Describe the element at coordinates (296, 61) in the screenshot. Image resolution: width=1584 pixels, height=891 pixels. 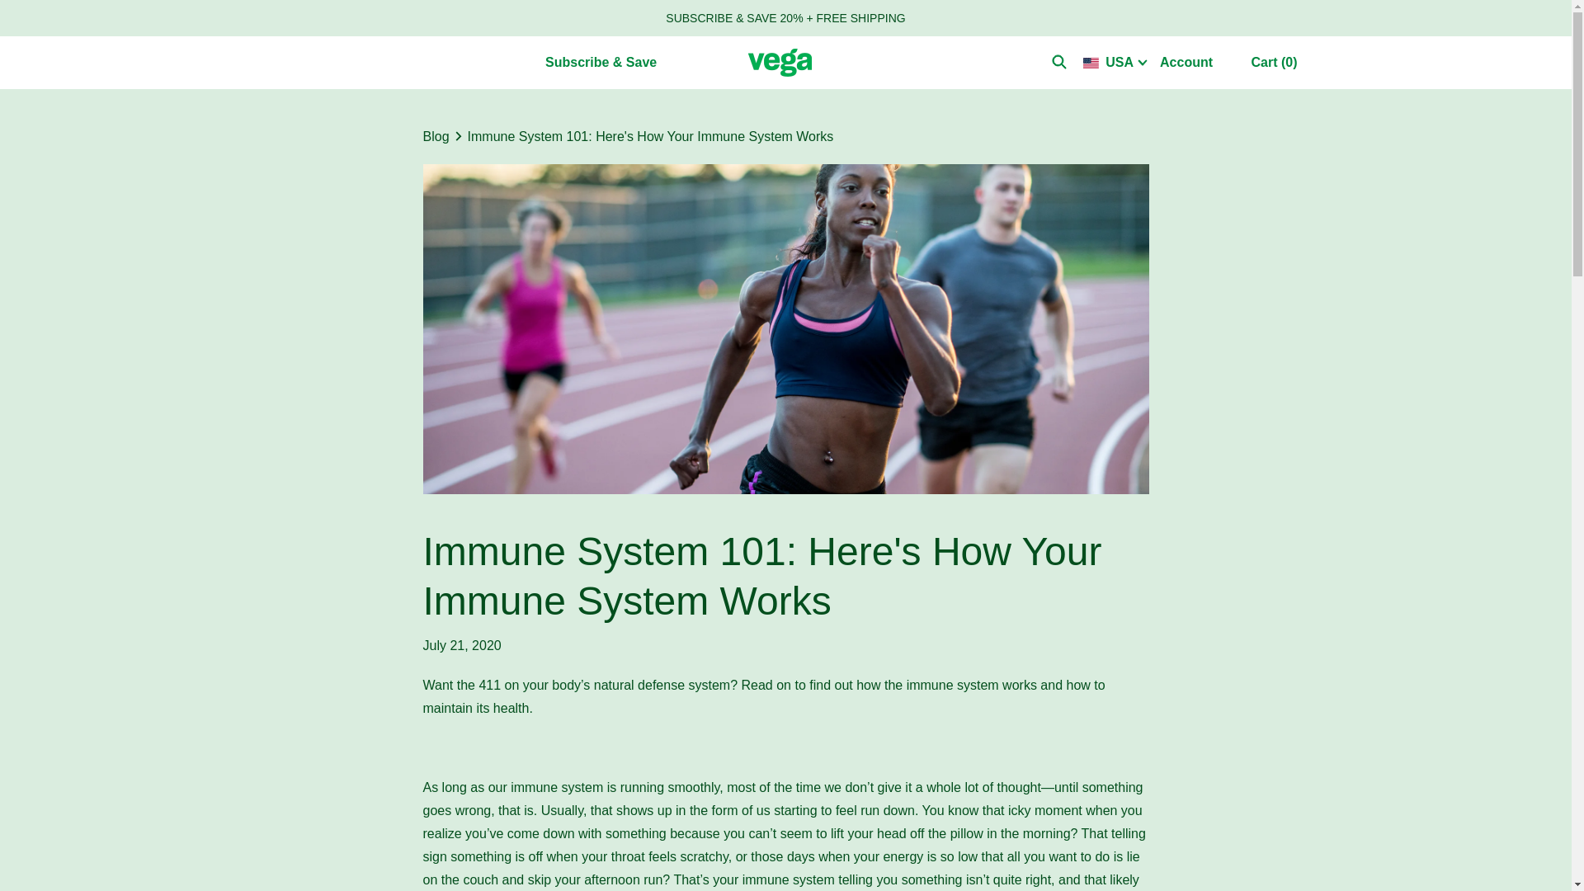
I see `Shop` at that location.